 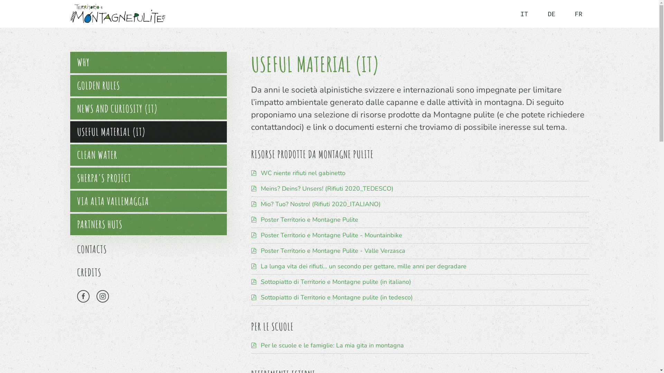 What do you see at coordinates (337, 297) in the screenshot?
I see `Sottopiatto di Territorio e Montagne pulite (in tedesco)` at bounding box center [337, 297].